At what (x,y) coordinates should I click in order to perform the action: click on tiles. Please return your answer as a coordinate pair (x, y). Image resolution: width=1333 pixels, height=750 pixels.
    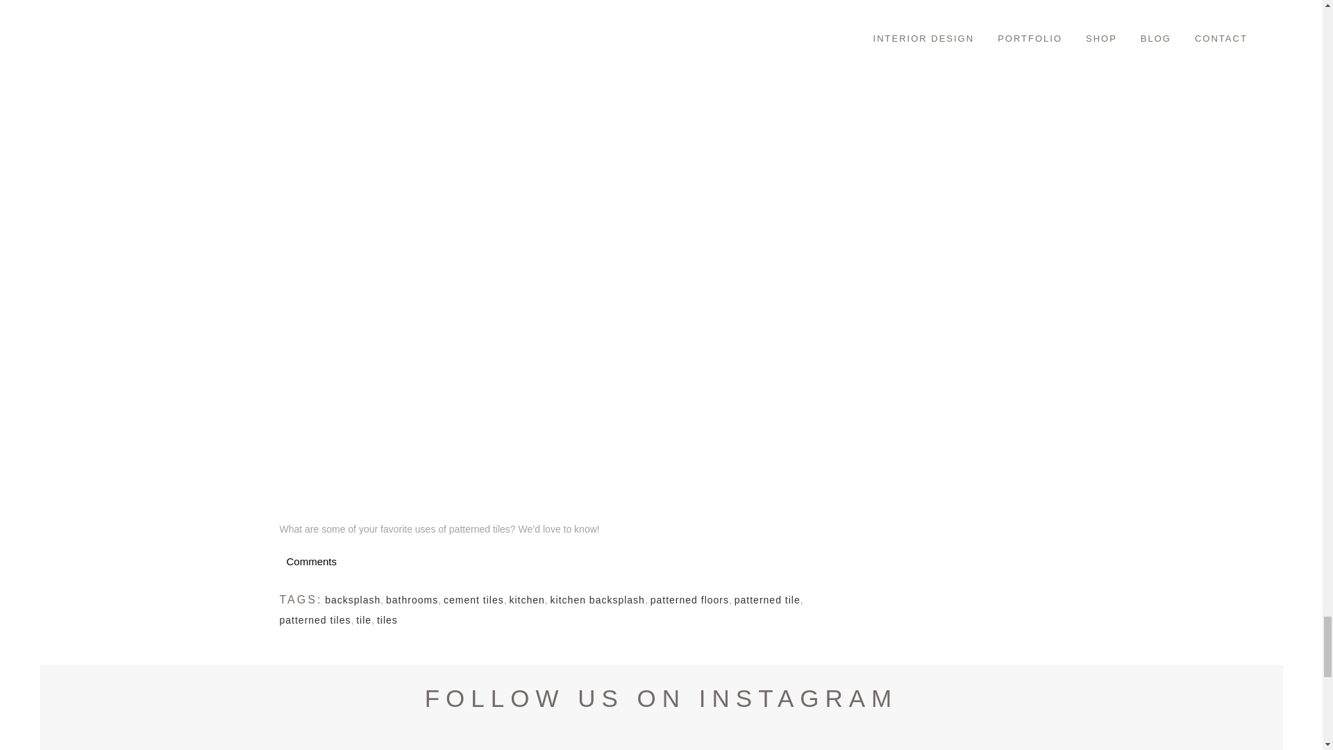
    Looking at the image, I should click on (387, 619).